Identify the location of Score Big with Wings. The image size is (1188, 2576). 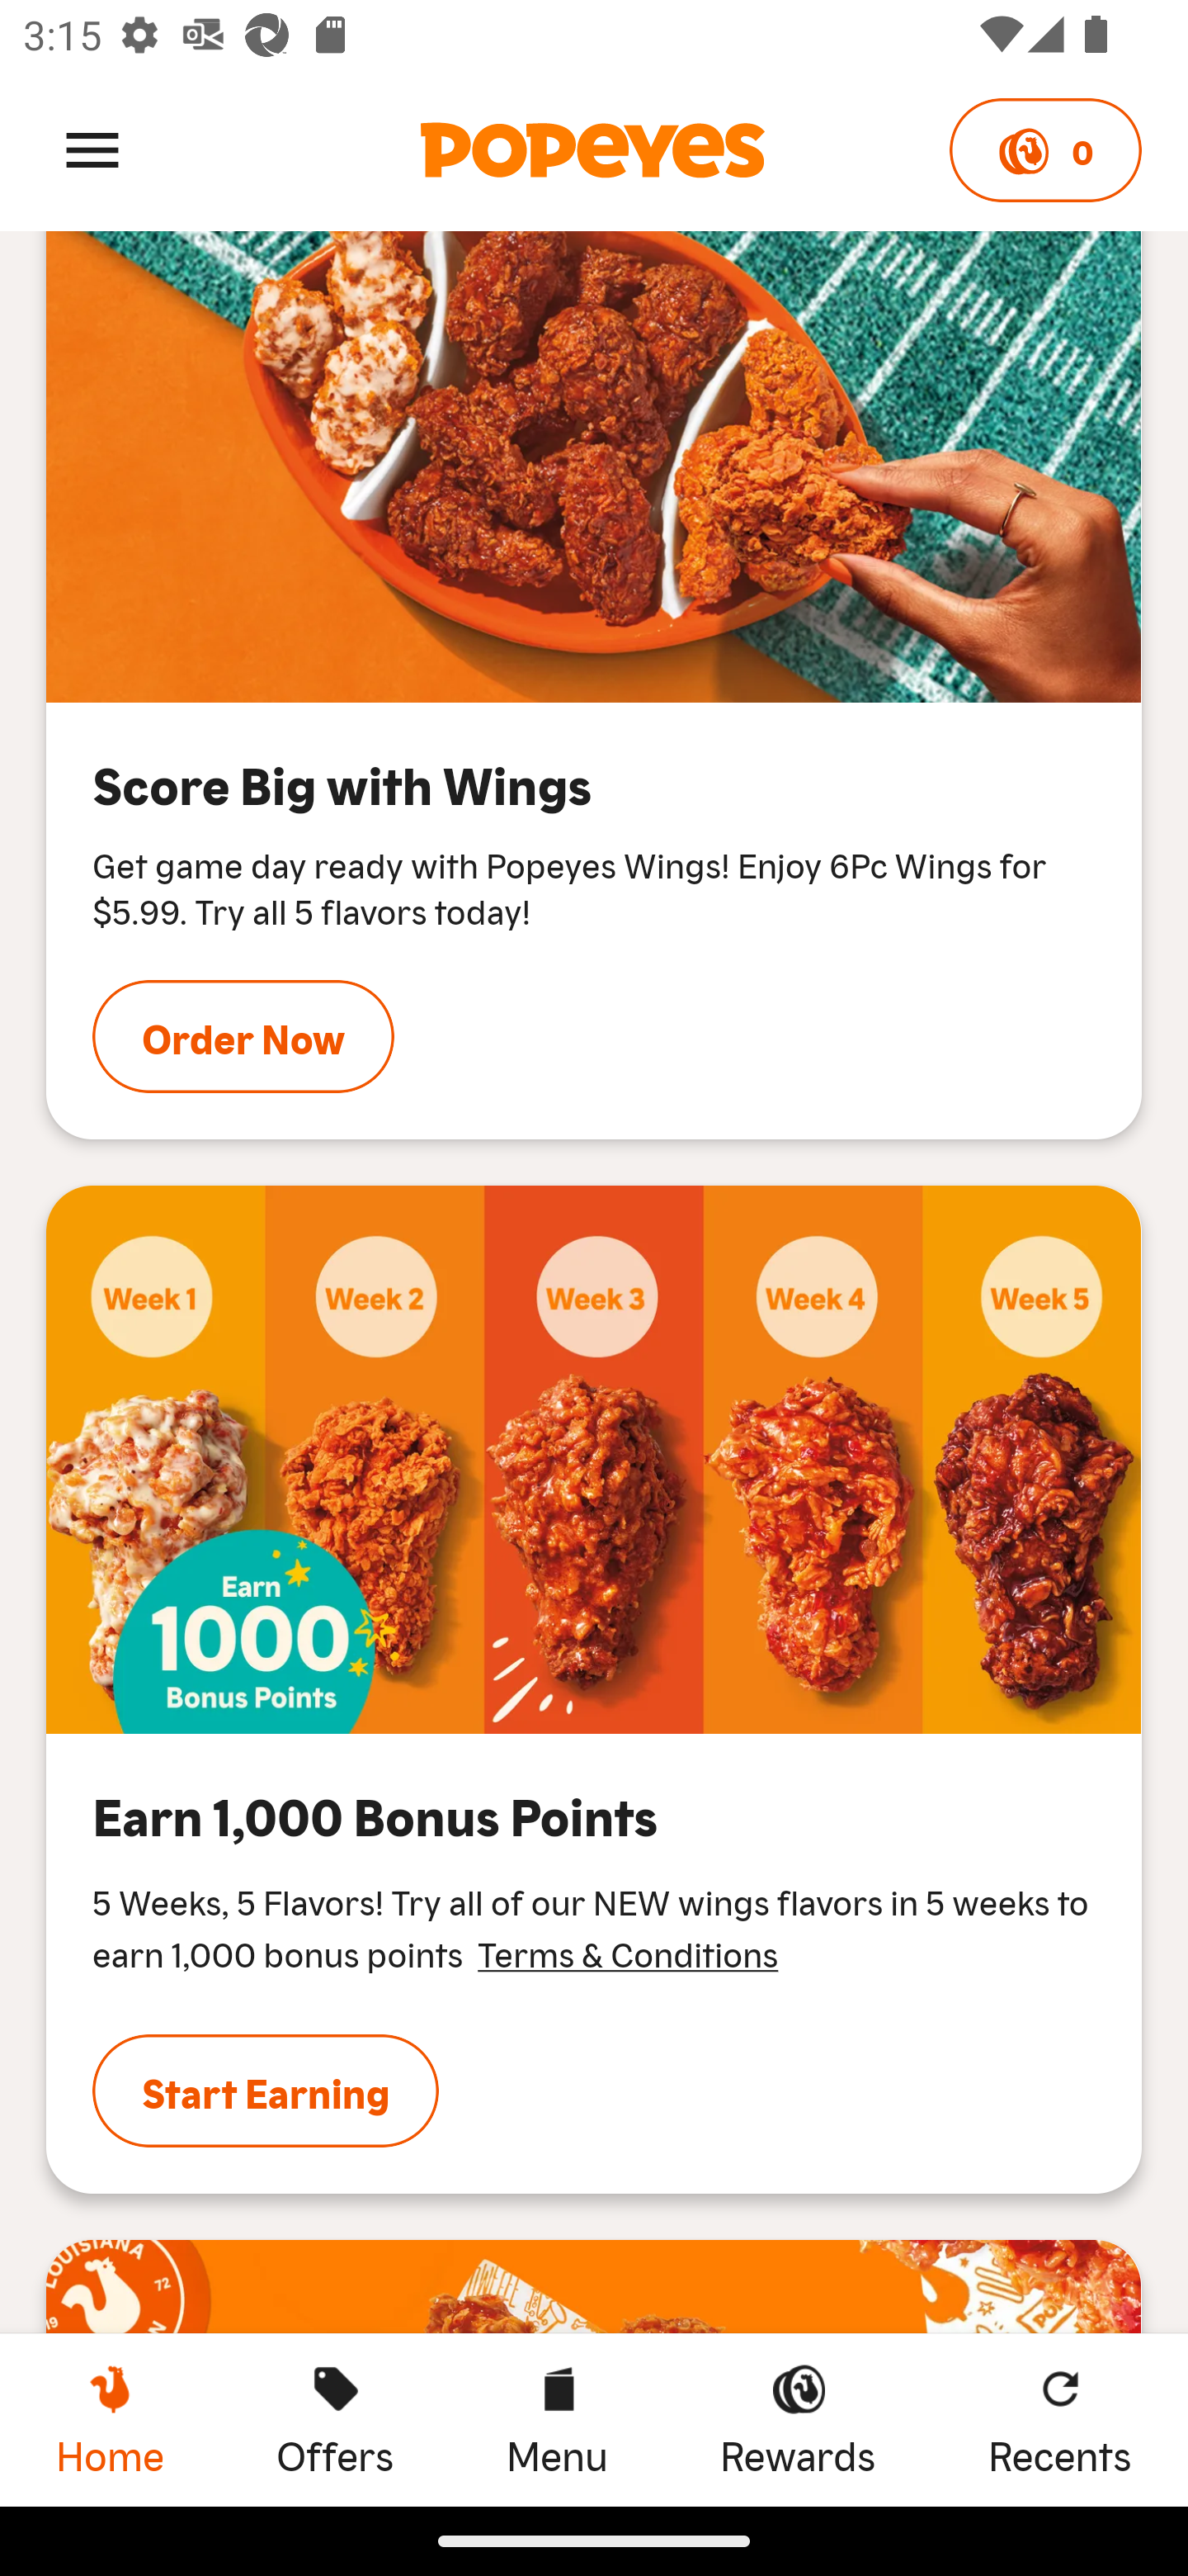
(594, 467).